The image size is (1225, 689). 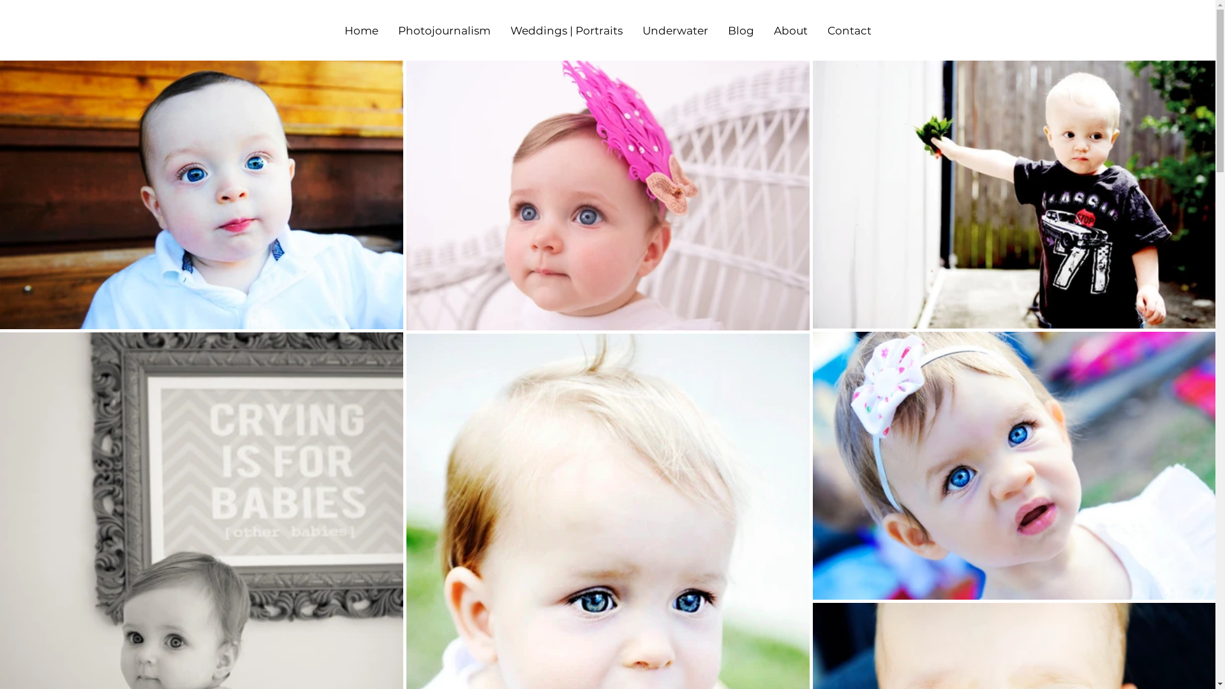 What do you see at coordinates (675, 31) in the screenshot?
I see `Underwater` at bounding box center [675, 31].